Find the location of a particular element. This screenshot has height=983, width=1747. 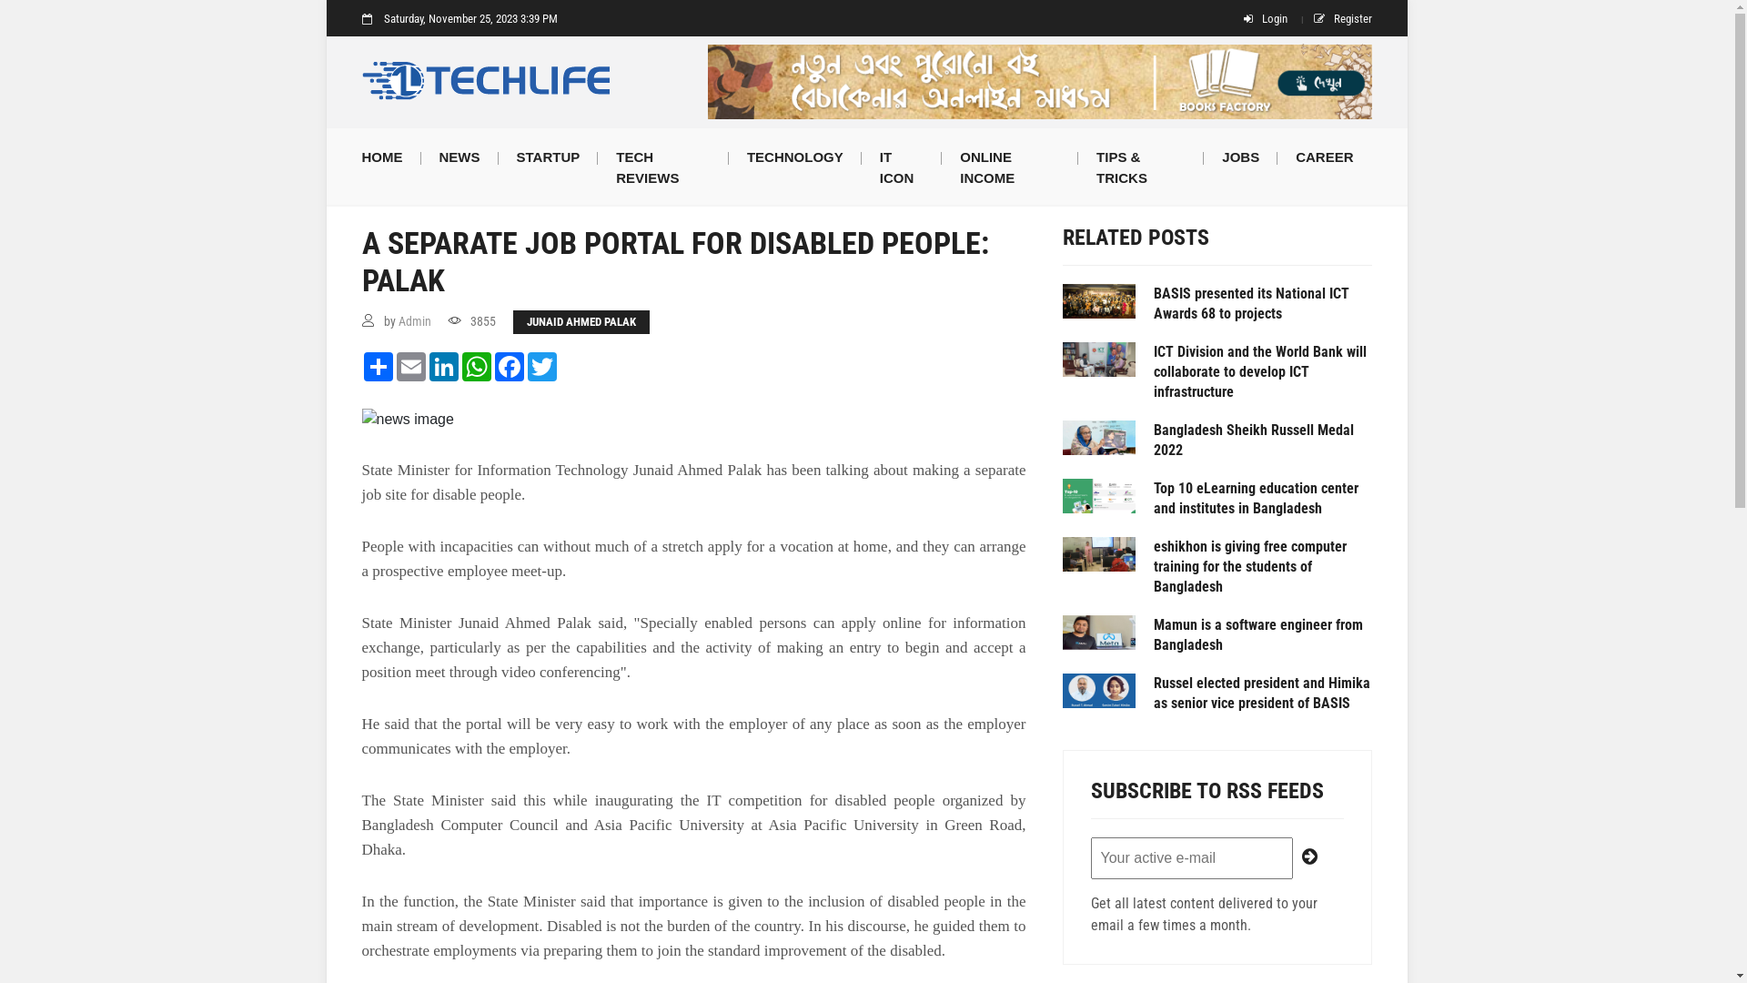

TECH REVIEWS is located at coordinates (663, 167).